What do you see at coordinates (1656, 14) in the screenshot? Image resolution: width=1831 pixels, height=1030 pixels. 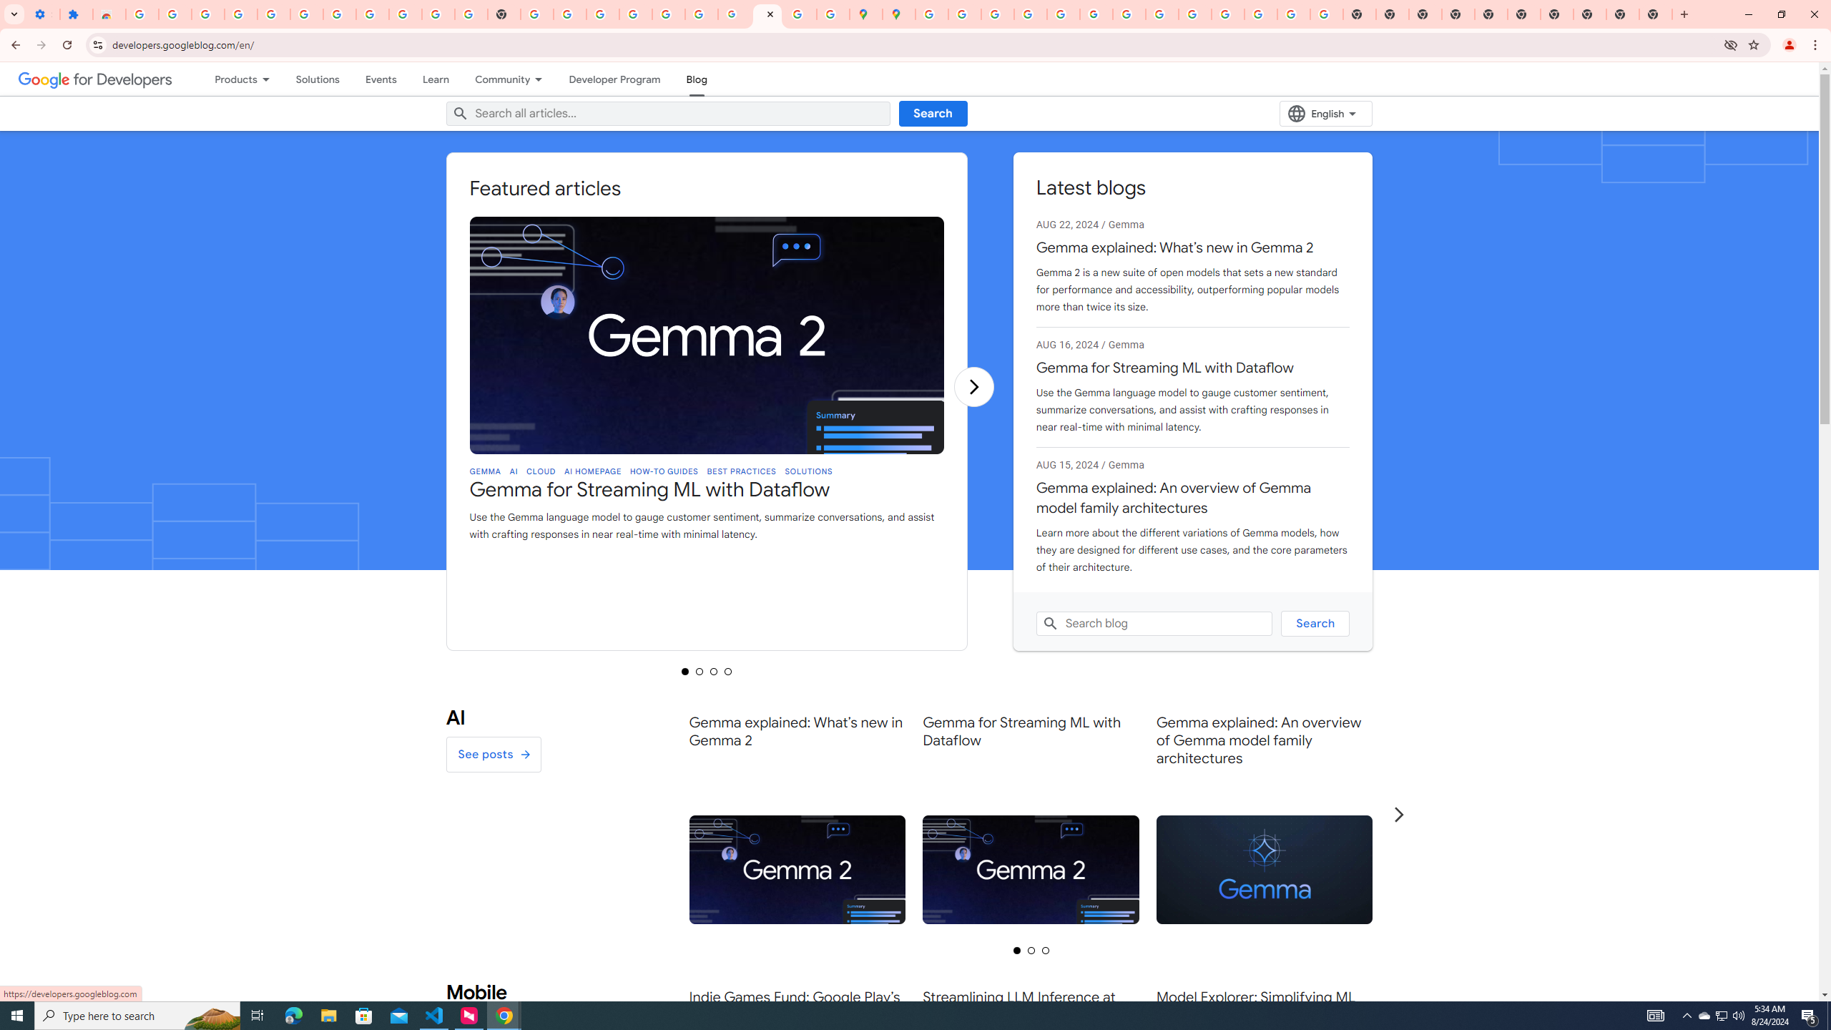 I see `New Tab` at bounding box center [1656, 14].